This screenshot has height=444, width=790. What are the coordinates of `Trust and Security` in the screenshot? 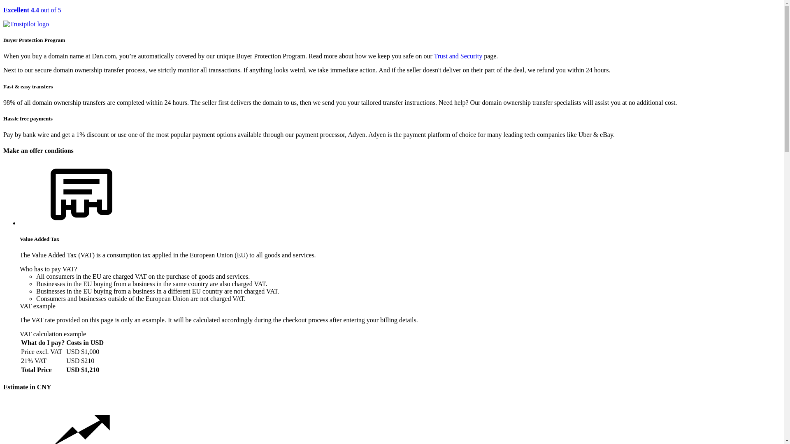 It's located at (458, 56).